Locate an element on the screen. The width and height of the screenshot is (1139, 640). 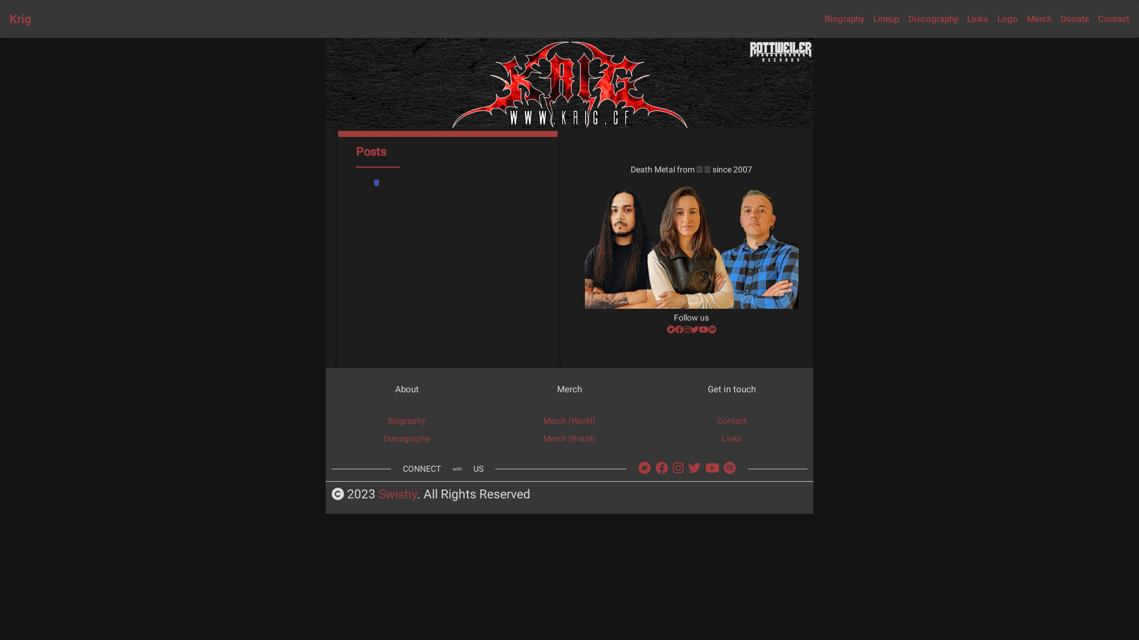
Spotify is located at coordinates (712, 329).